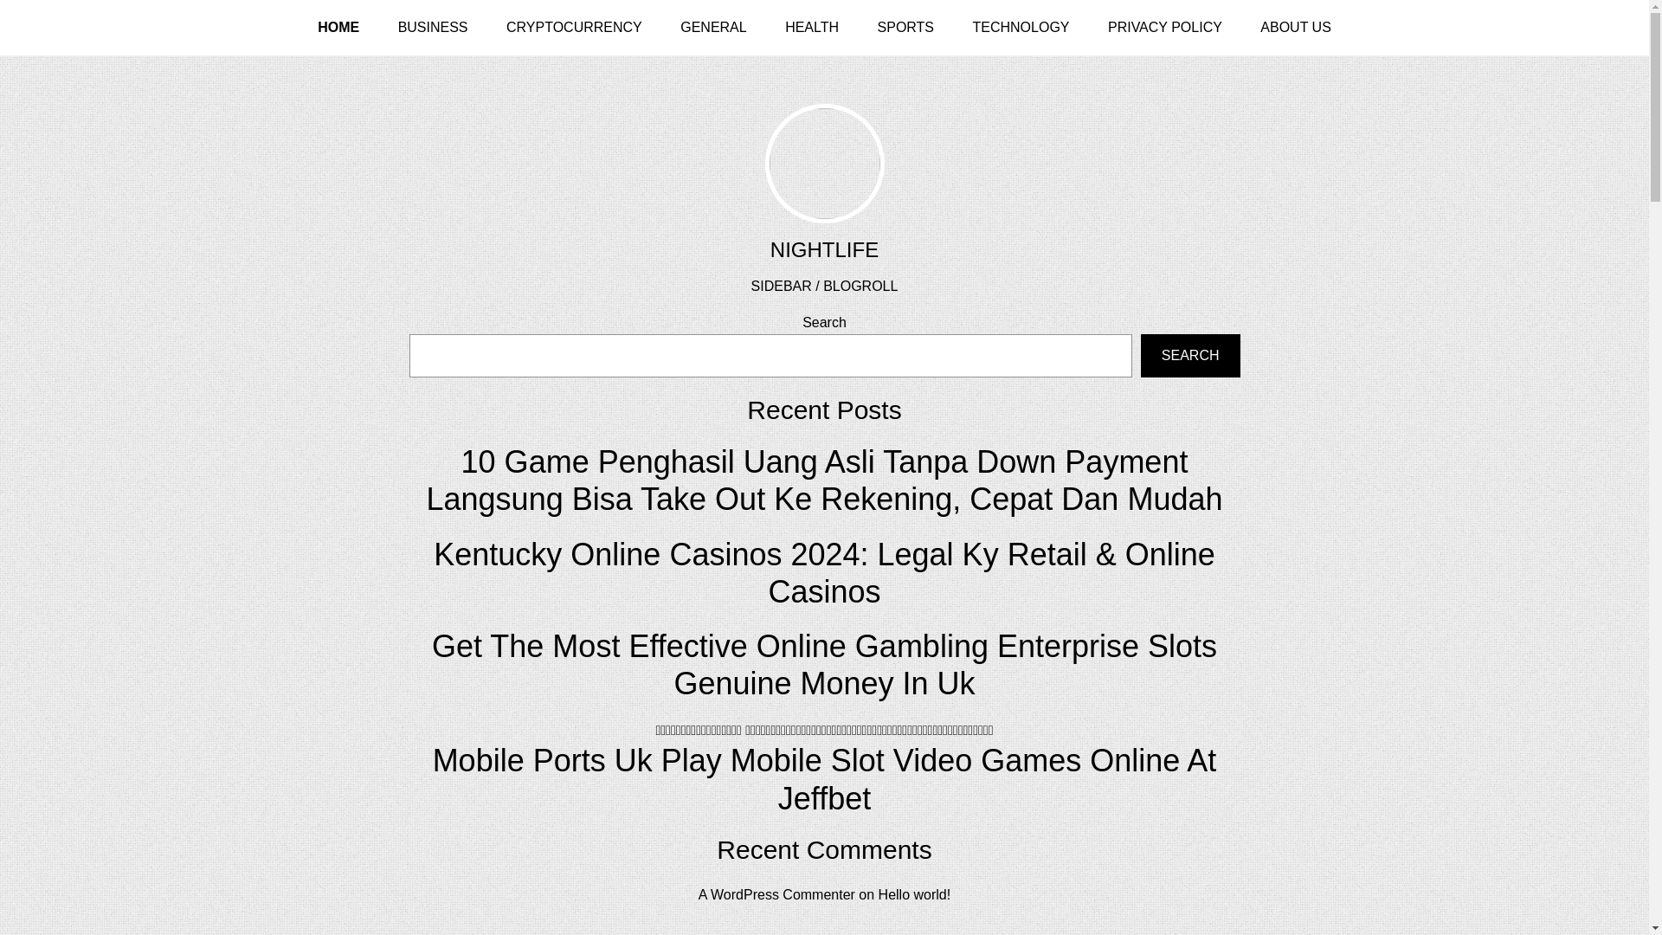  I want to click on CRYPTOCURRENCY, so click(574, 28).